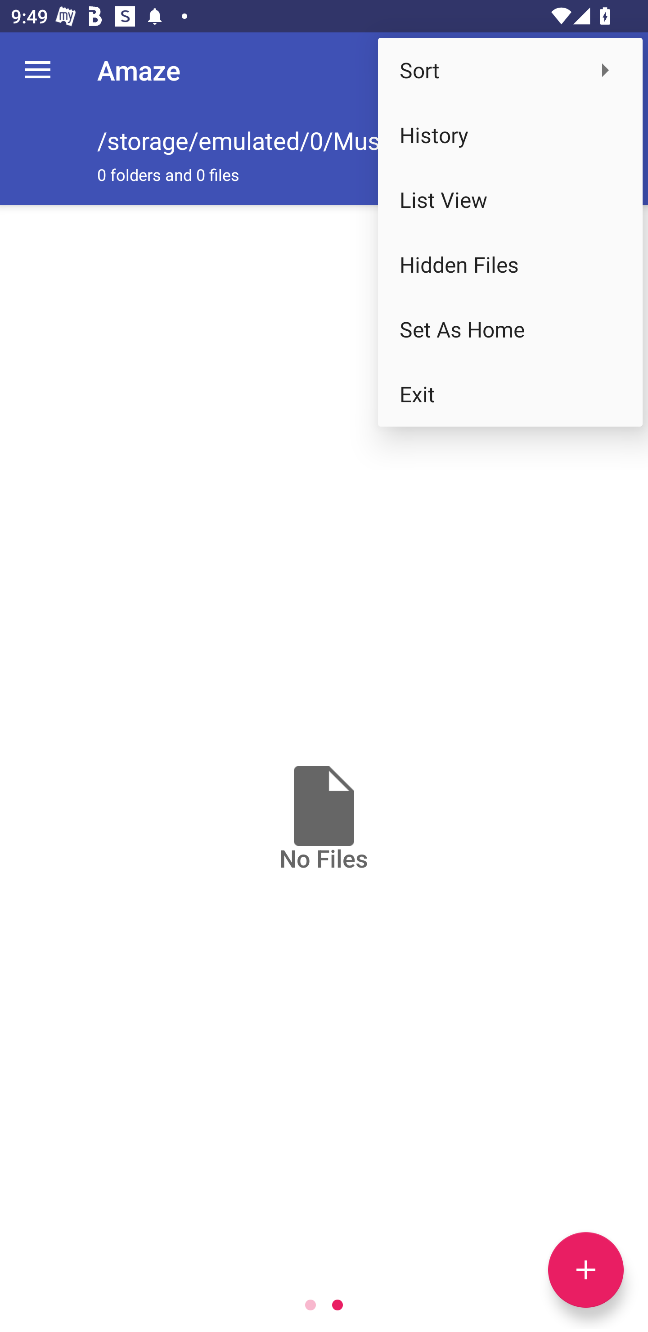 The image size is (648, 1332). I want to click on List View, so click(510, 200).